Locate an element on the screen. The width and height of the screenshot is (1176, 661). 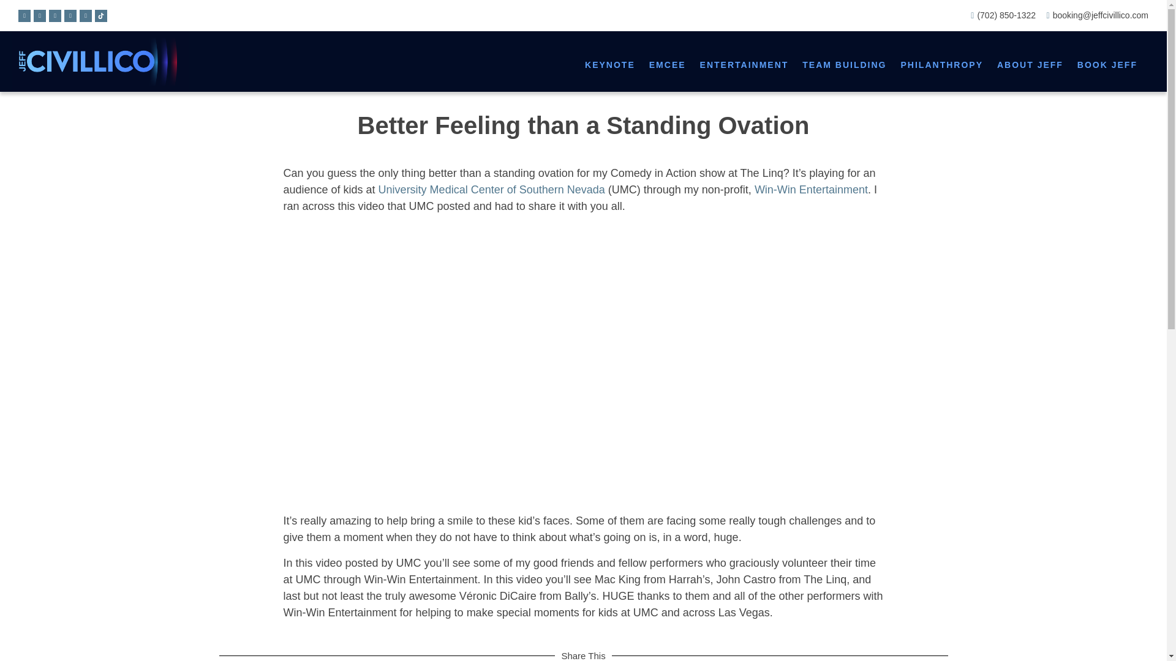
ABOUT JEFF is located at coordinates (1030, 64).